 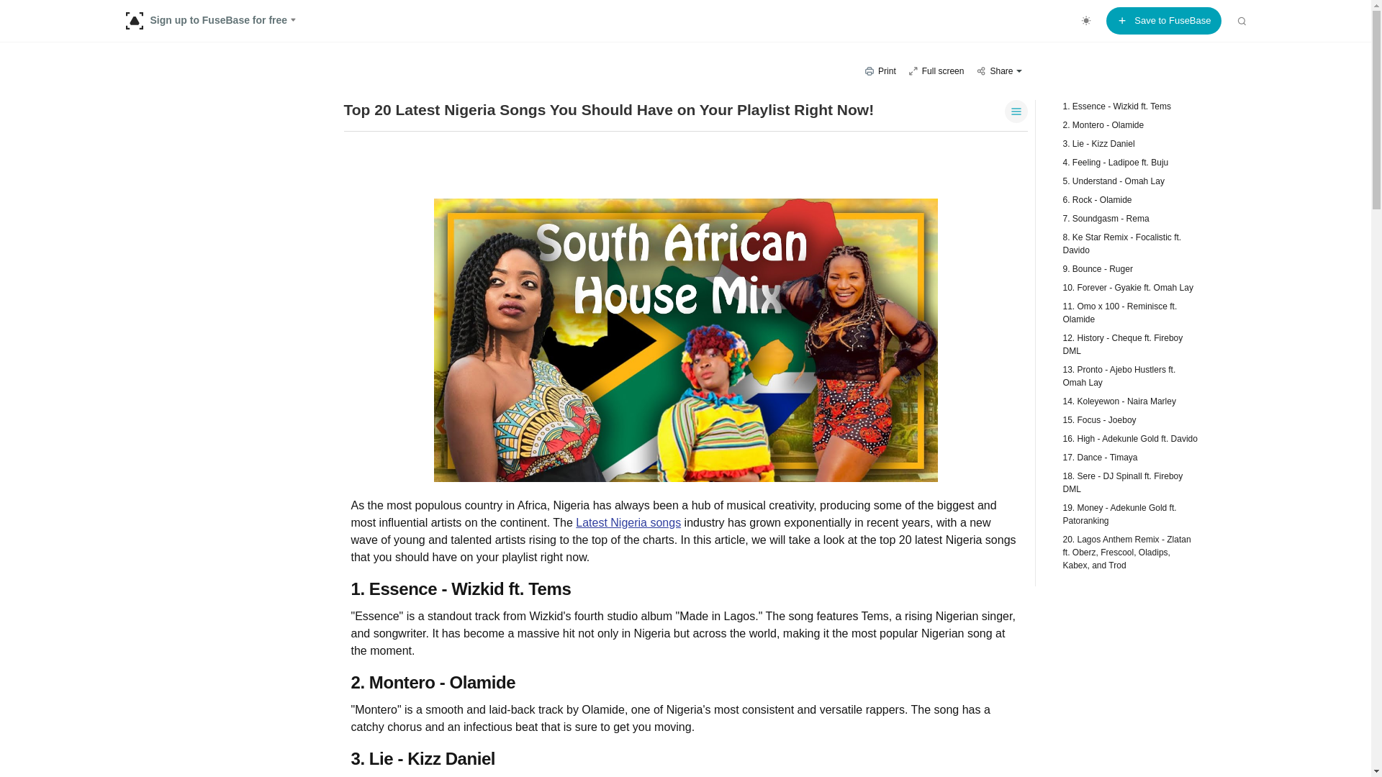 What do you see at coordinates (1123, 162) in the screenshot?
I see `4. Feeling - Ladipoe ft. Buju` at bounding box center [1123, 162].